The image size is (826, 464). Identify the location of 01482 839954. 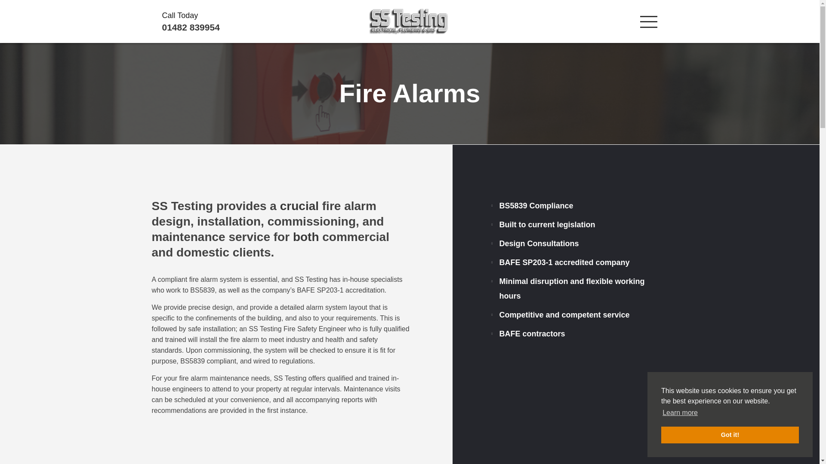
(240, 27).